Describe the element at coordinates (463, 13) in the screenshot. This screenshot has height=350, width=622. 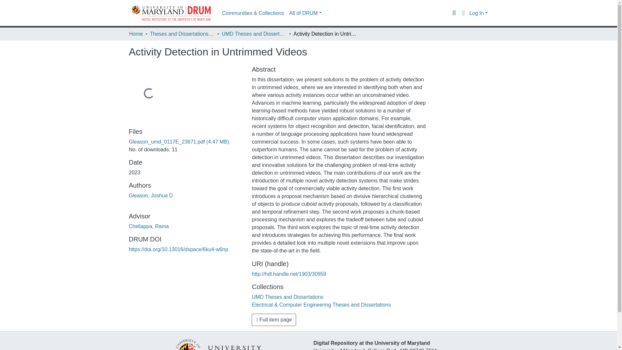
I see `Language switch` at that location.